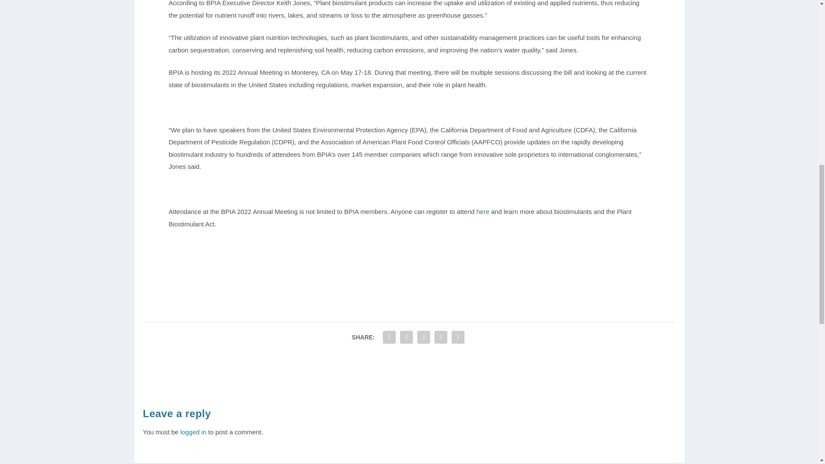 Image resolution: width=825 pixels, height=464 pixels. What do you see at coordinates (389, 336) in the screenshot?
I see `Share "BPIA Supports Biostimulant Act" via Facebook` at bounding box center [389, 336].